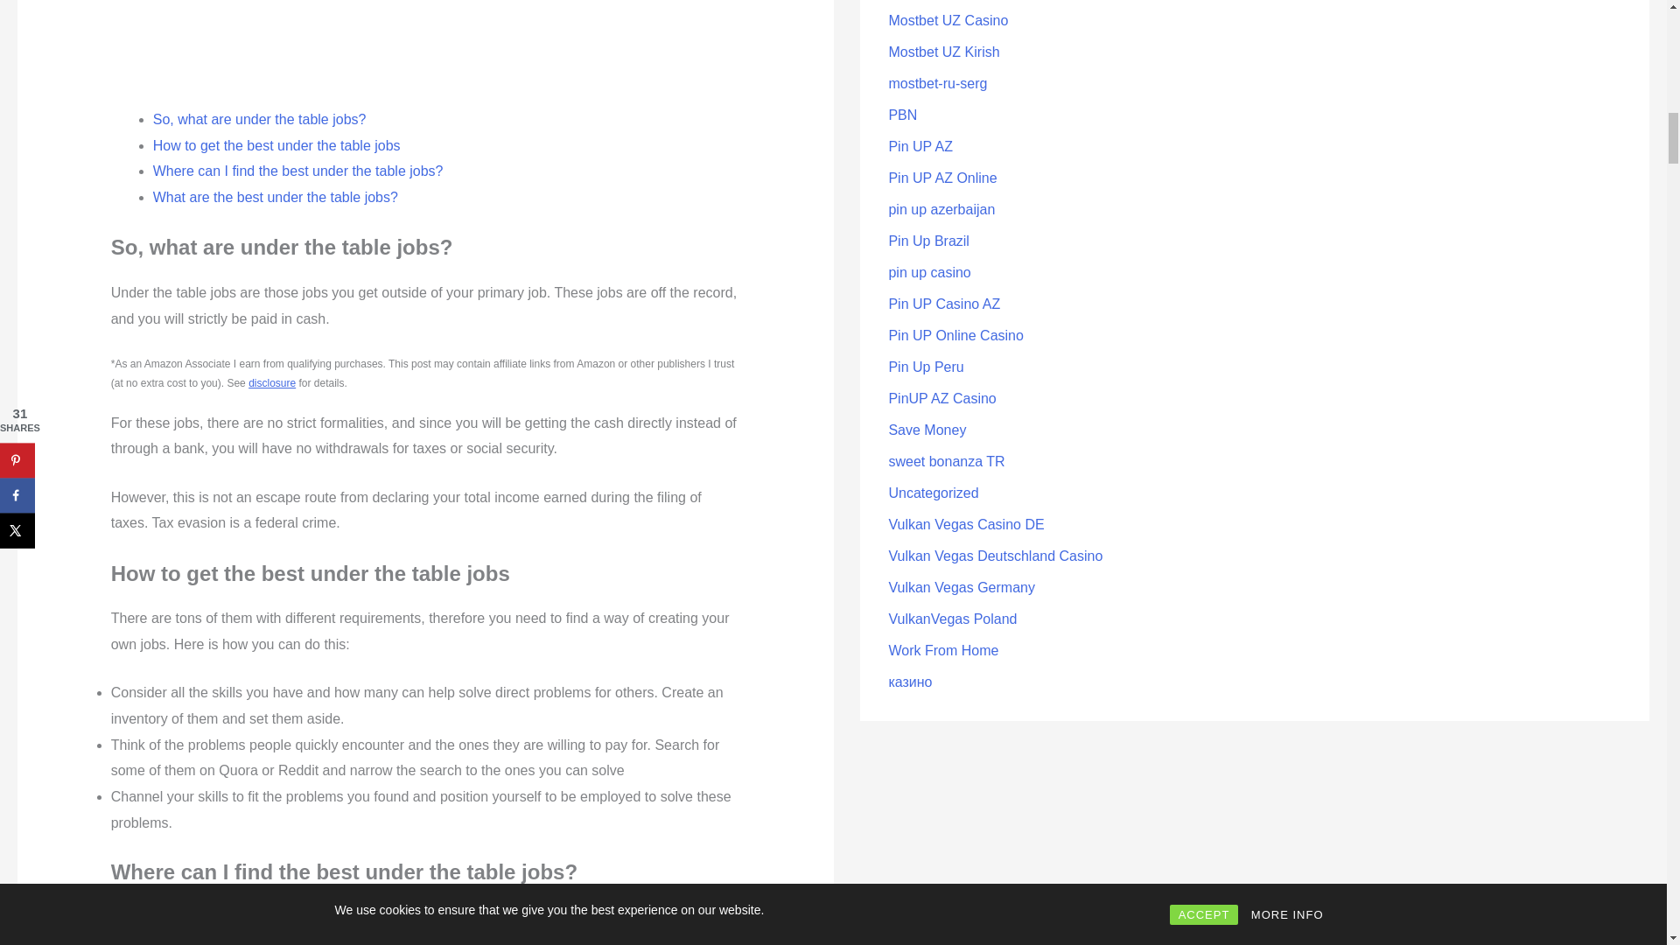 This screenshot has height=945, width=1680. Describe the element at coordinates (276, 145) in the screenshot. I see `How to get the best under the table jobs` at that location.